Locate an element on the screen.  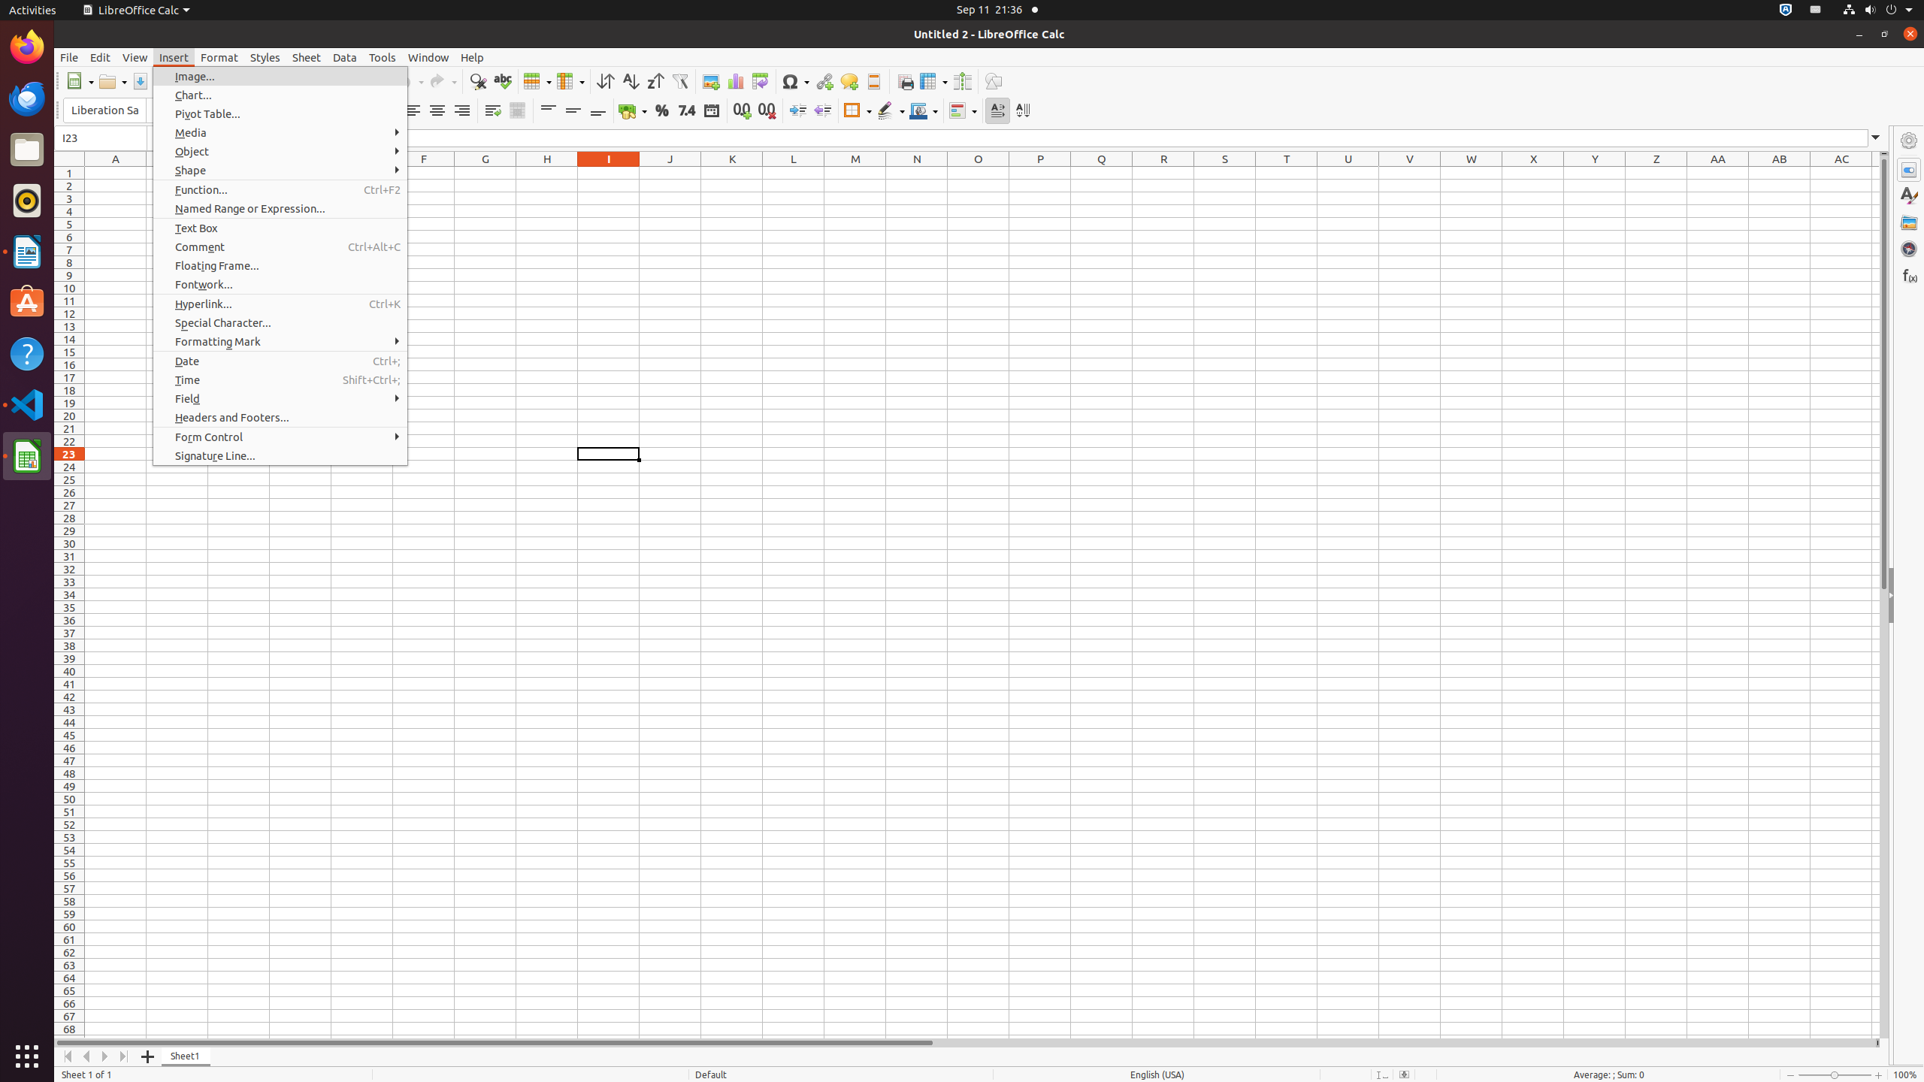
Center Vertically is located at coordinates (573, 111).